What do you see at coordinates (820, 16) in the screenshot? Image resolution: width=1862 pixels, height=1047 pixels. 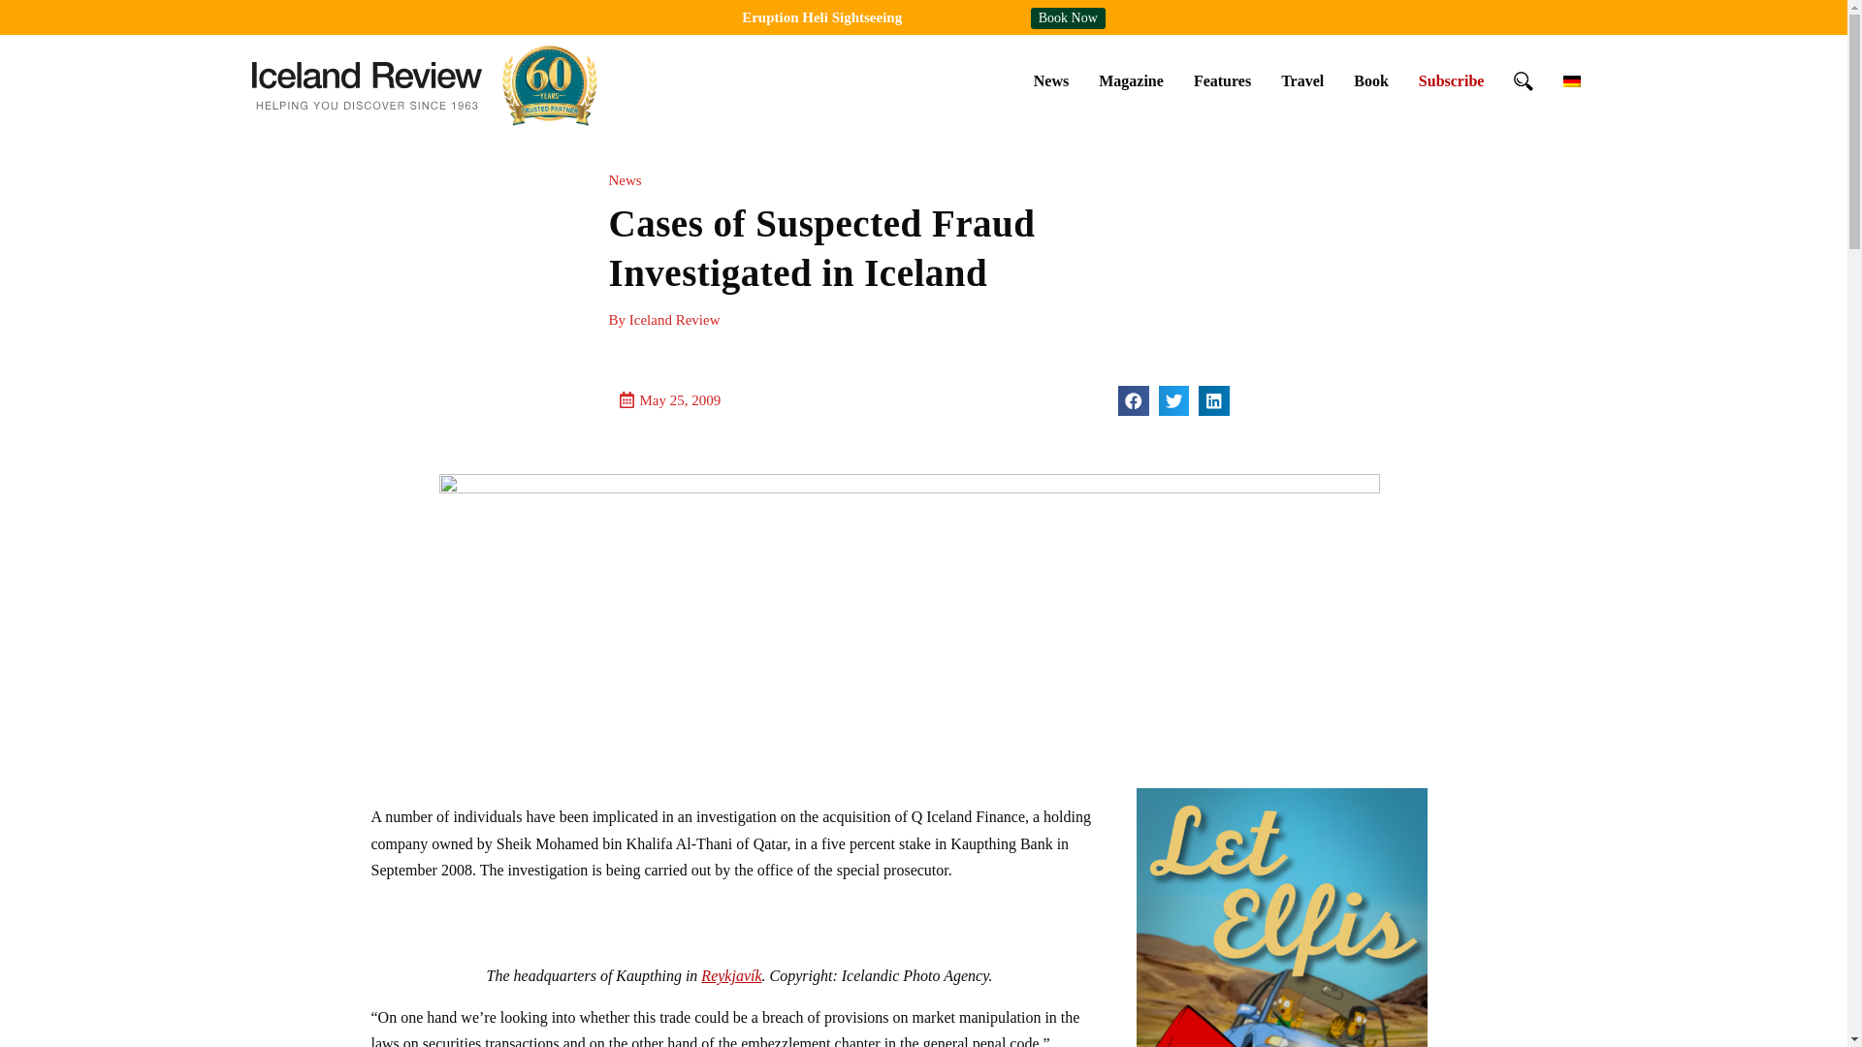 I see `Eruption Heli Sightseeing` at bounding box center [820, 16].